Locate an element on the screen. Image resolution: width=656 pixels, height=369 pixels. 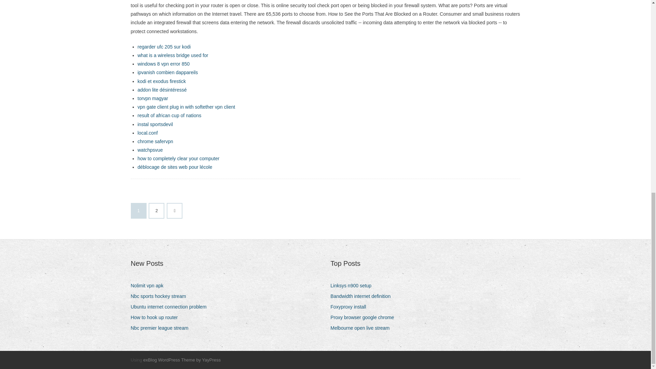
vpn gate client plug in with softether vpn client is located at coordinates (186, 107).